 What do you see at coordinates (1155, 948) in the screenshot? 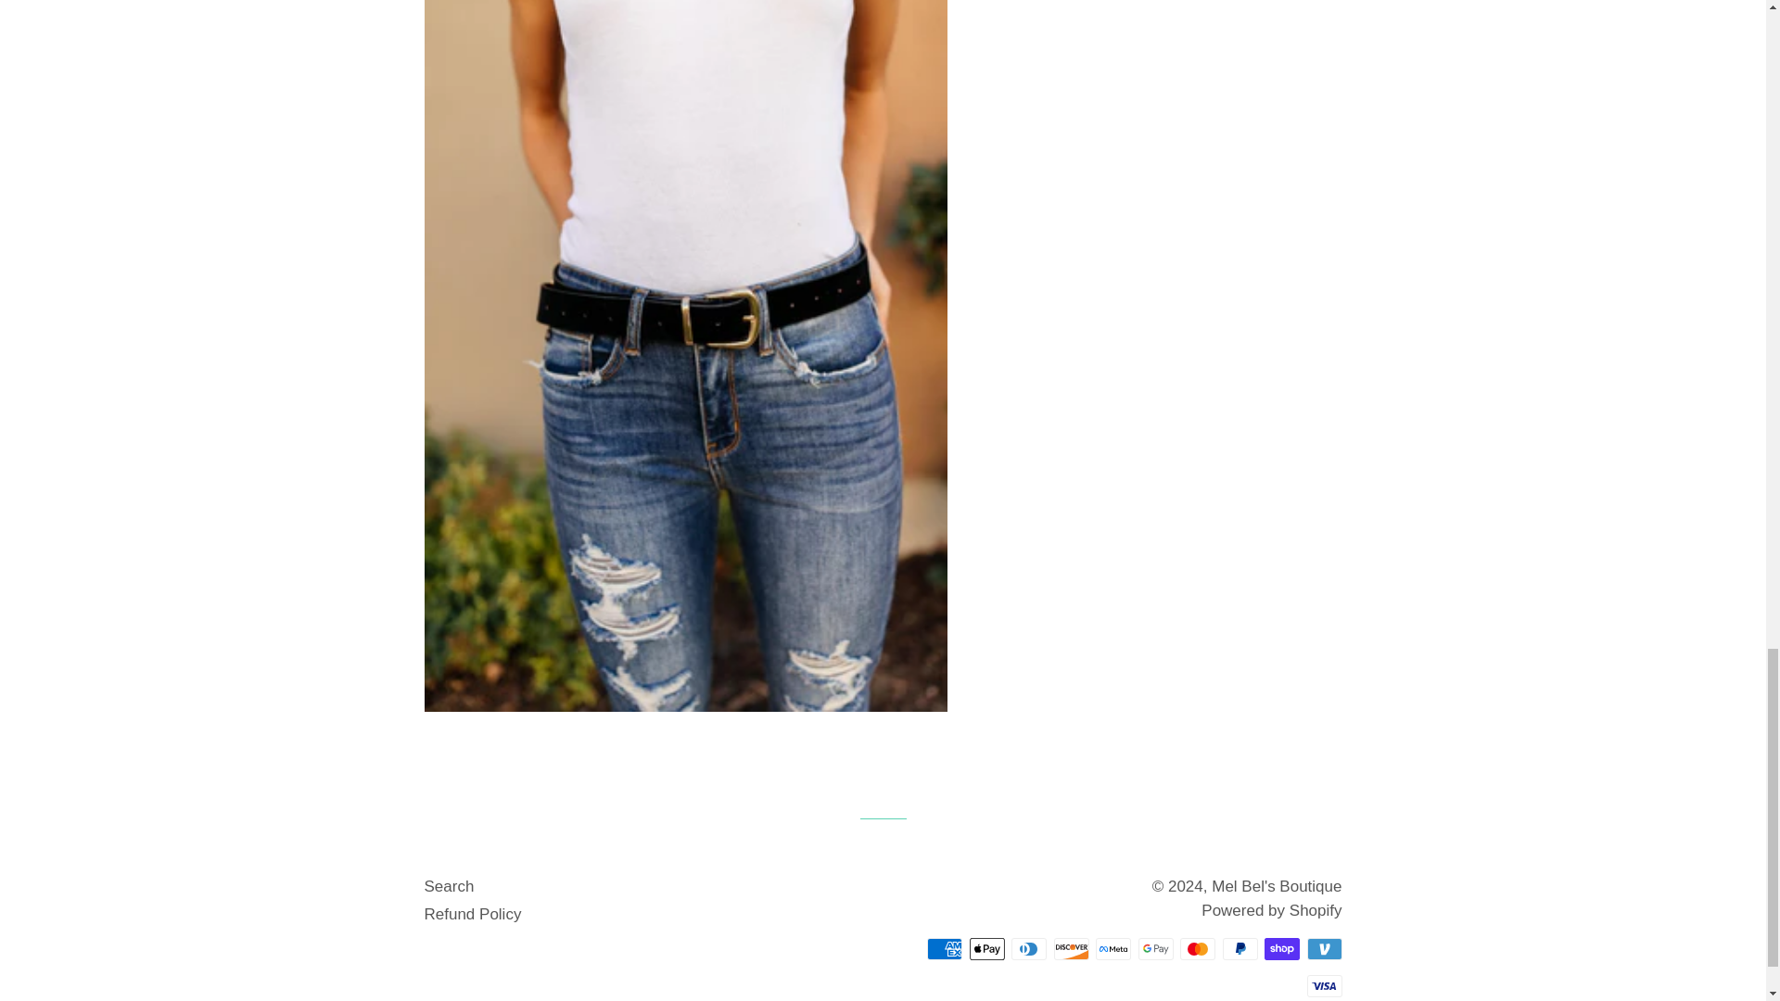
I see `Google Pay` at bounding box center [1155, 948].